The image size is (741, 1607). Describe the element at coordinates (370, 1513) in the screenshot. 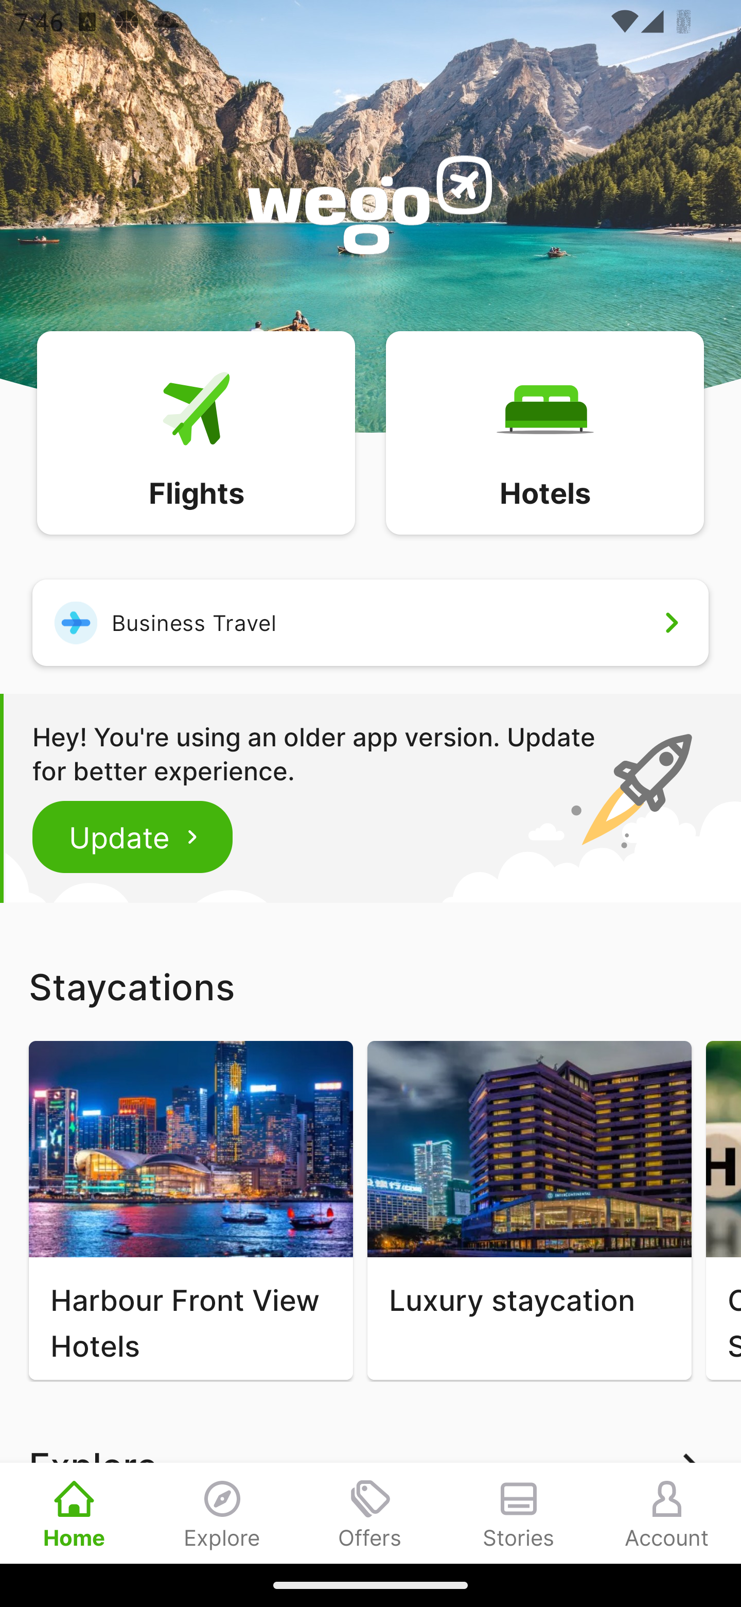

I see `Offers` at that location.